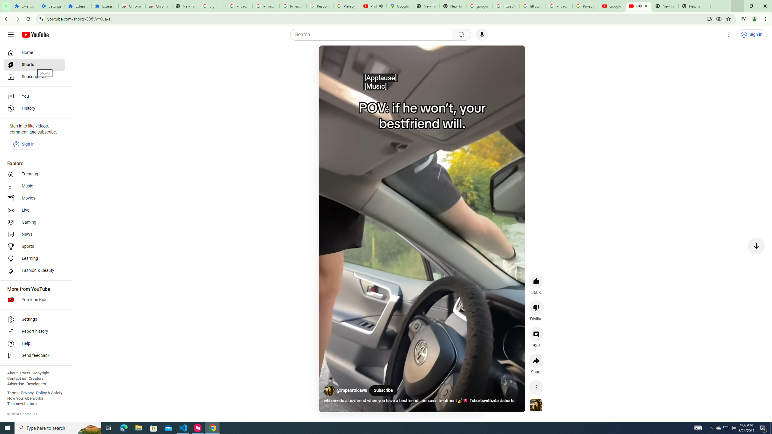 The image size is (772, 434). Describe the element at coordinates (331, 57) in the screenshot. I see `Pause (k)` at that location.